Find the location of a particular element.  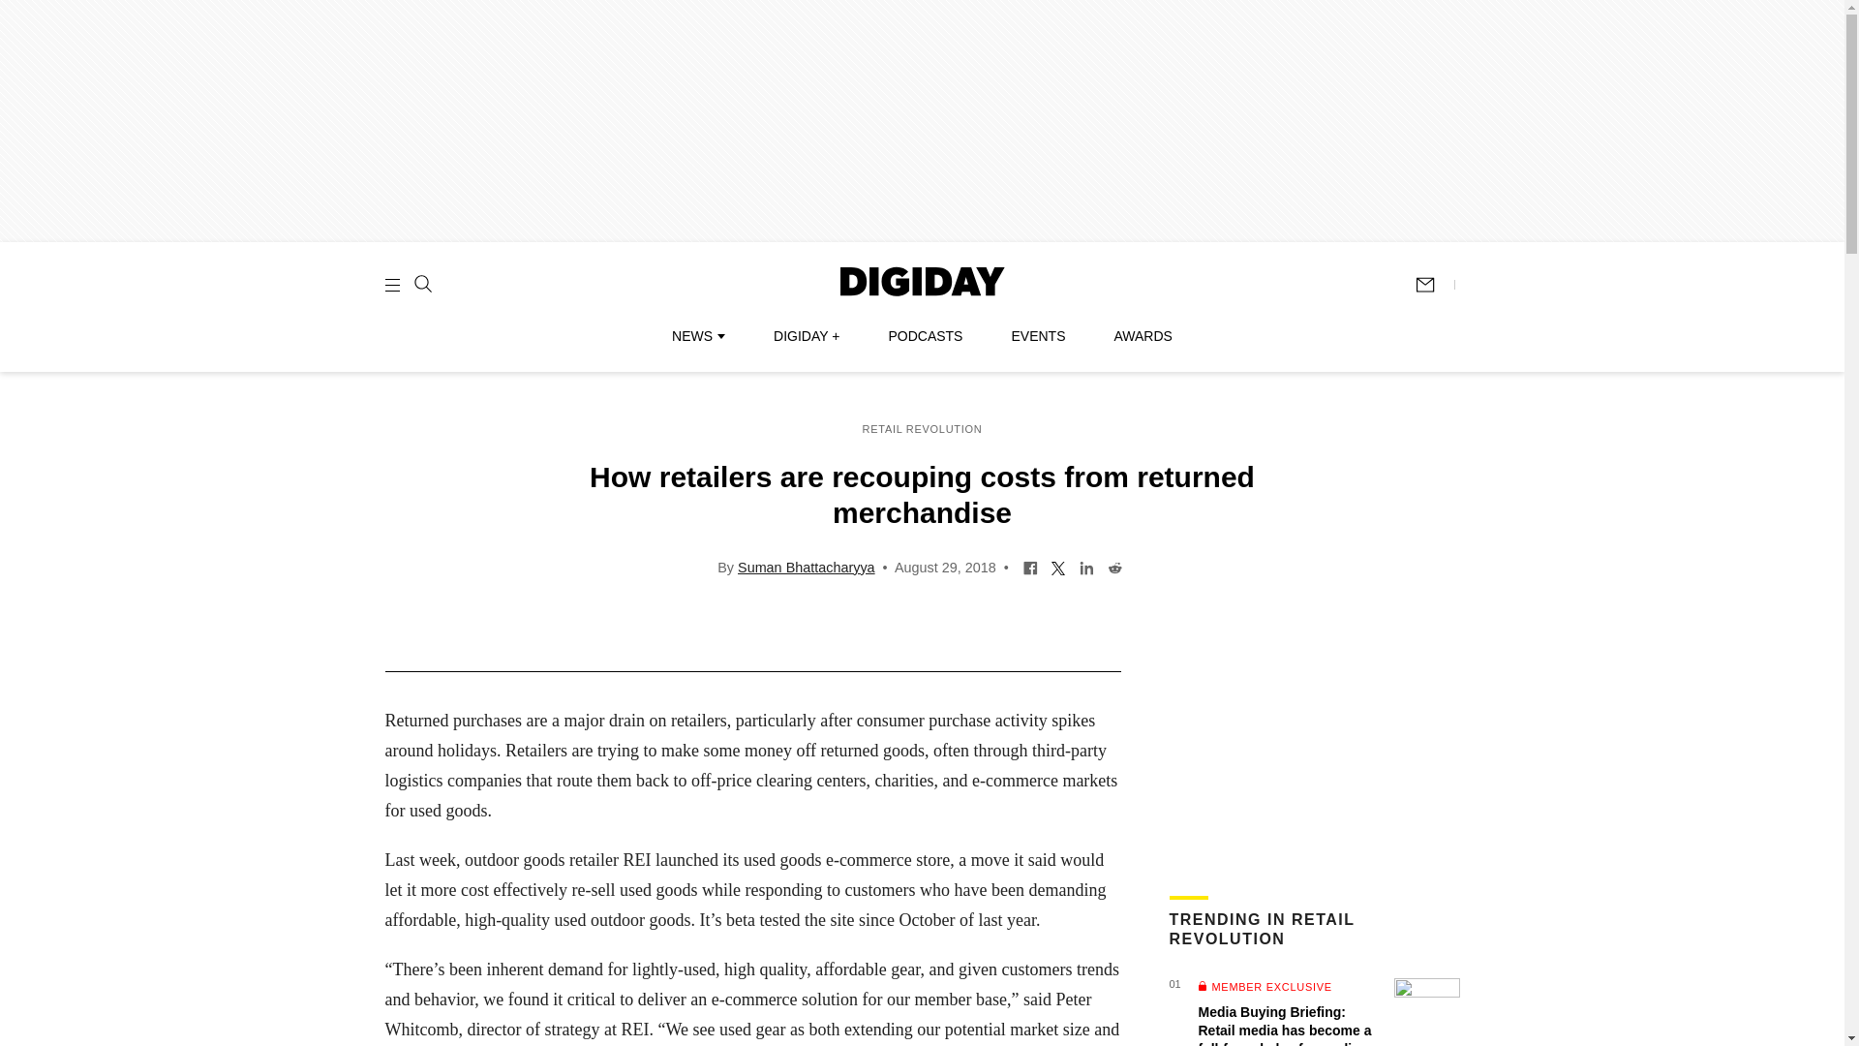

NEWS is located at coordinates (697, 336).